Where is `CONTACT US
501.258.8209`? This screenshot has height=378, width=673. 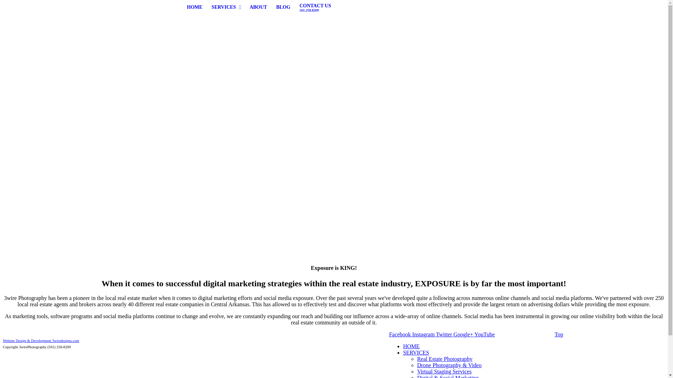
CONTACT US
501.258.8209 is located at coordinates (315, 8).